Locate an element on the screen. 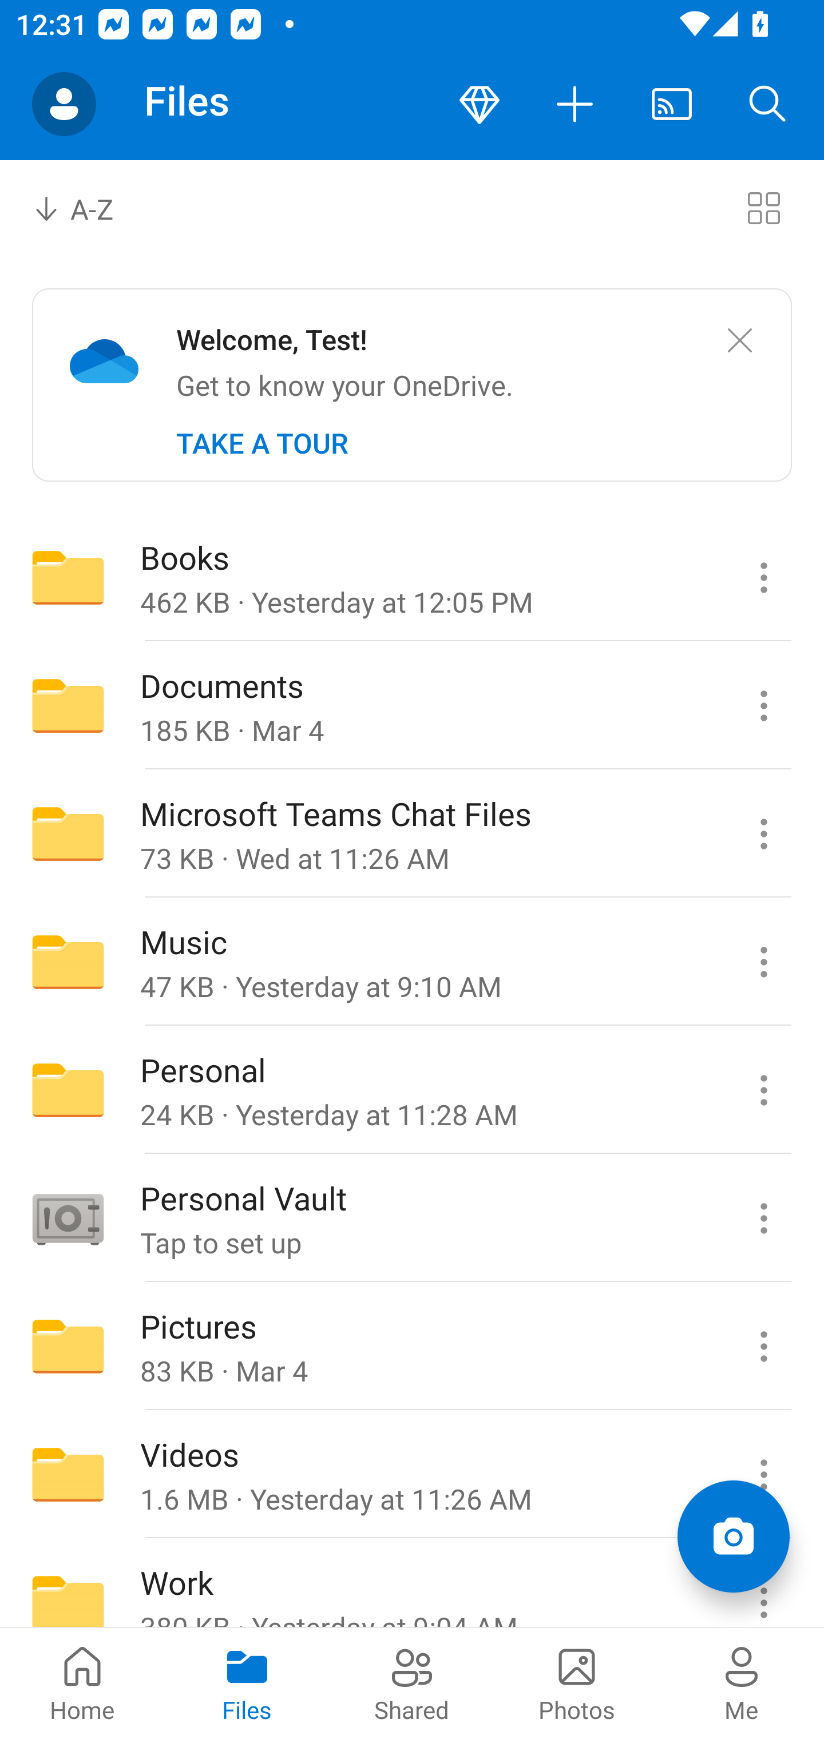 The height and width of the screenshot is (1739, 824). Photos pivot Photos is located at coordinates (577, 1683).